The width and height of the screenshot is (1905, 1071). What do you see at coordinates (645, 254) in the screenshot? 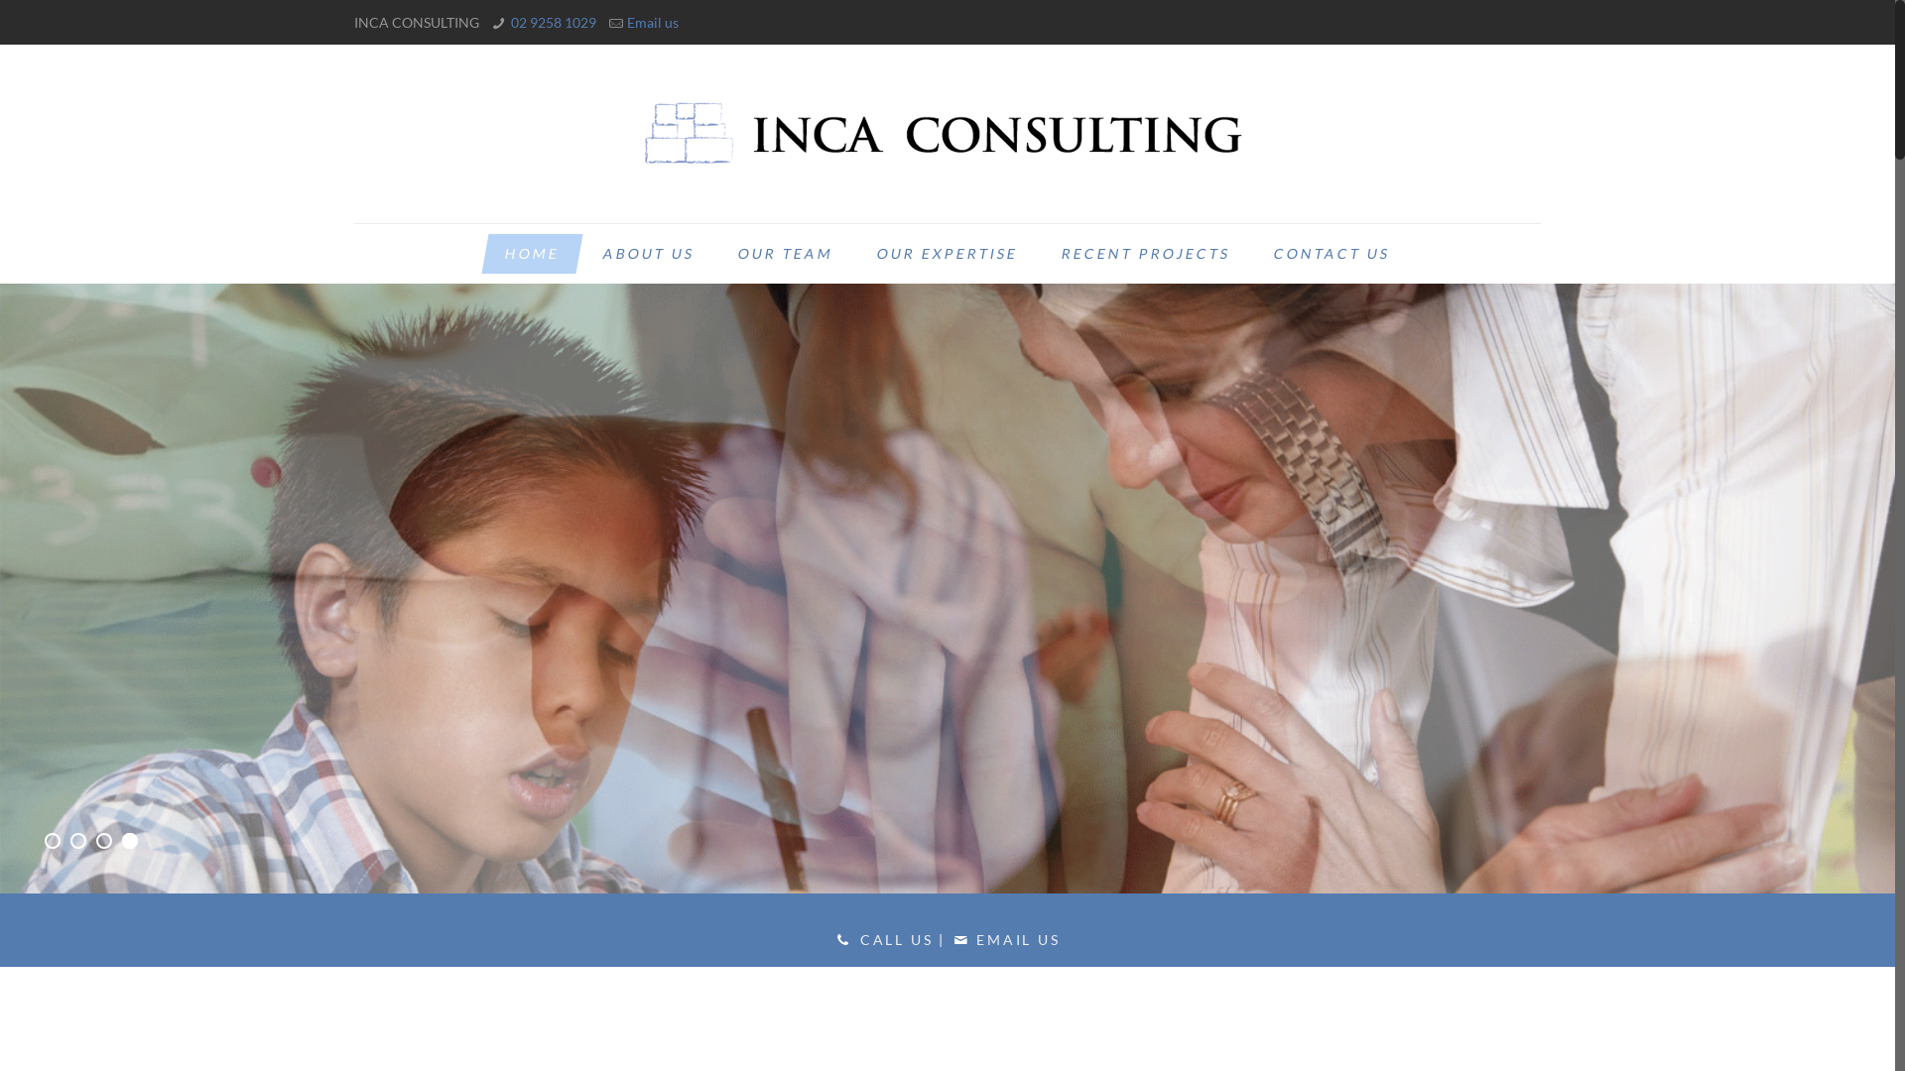
I see `ABOUT US` at bounding box center [645, 254].